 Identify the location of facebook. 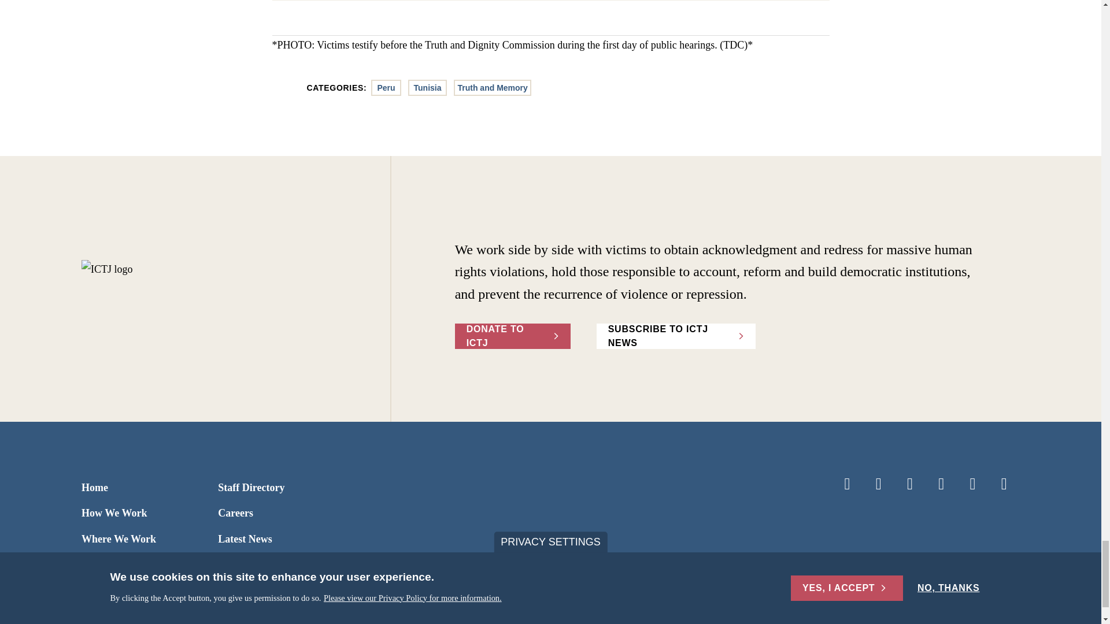
(846, 484).